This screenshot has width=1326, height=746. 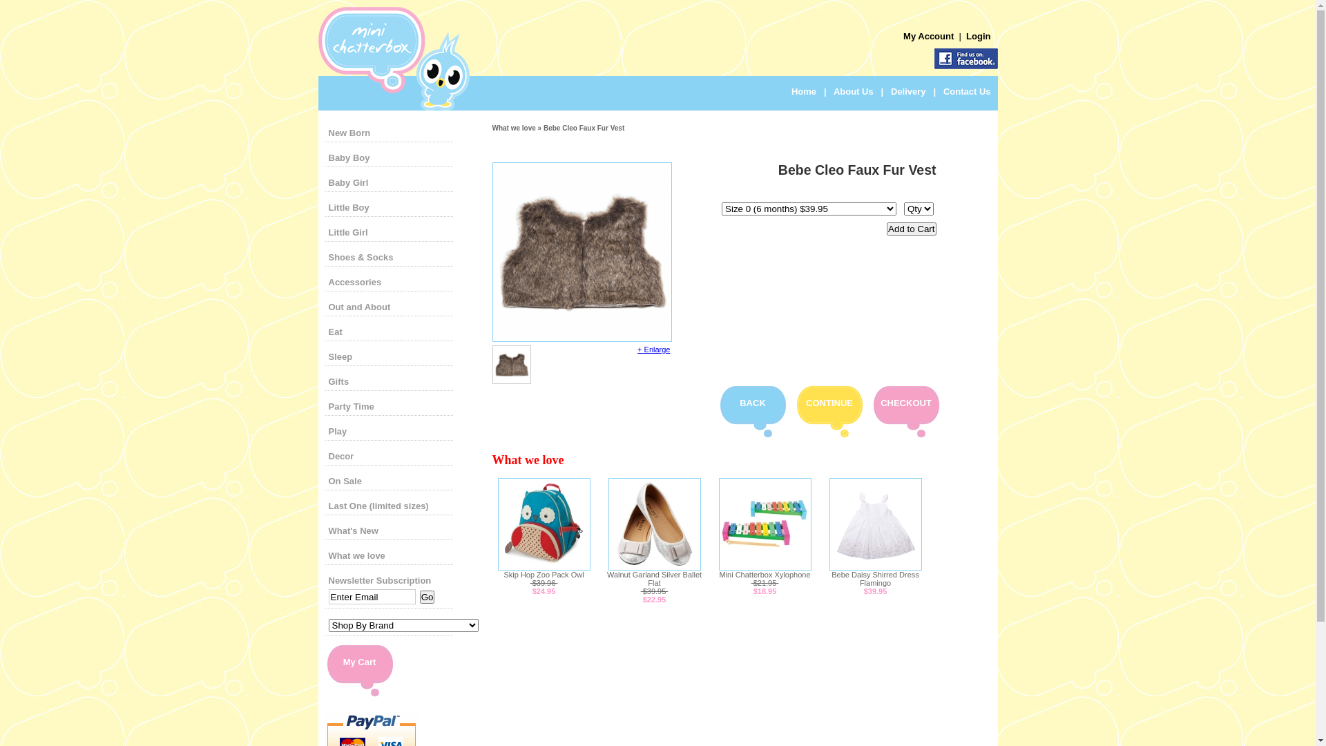 What do you see at coordinates (341, 456) in the screenshot?
I see `Decor` at bounding box center [341, 456].